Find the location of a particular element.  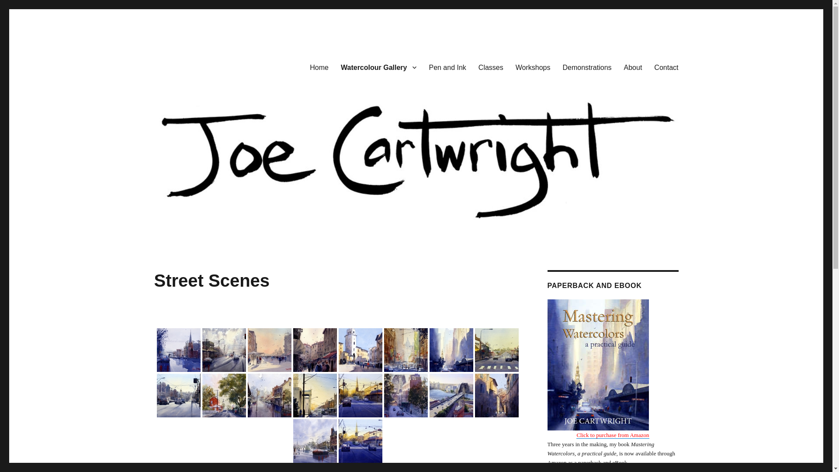

dsc01151 is located at coordinates (406, 396).